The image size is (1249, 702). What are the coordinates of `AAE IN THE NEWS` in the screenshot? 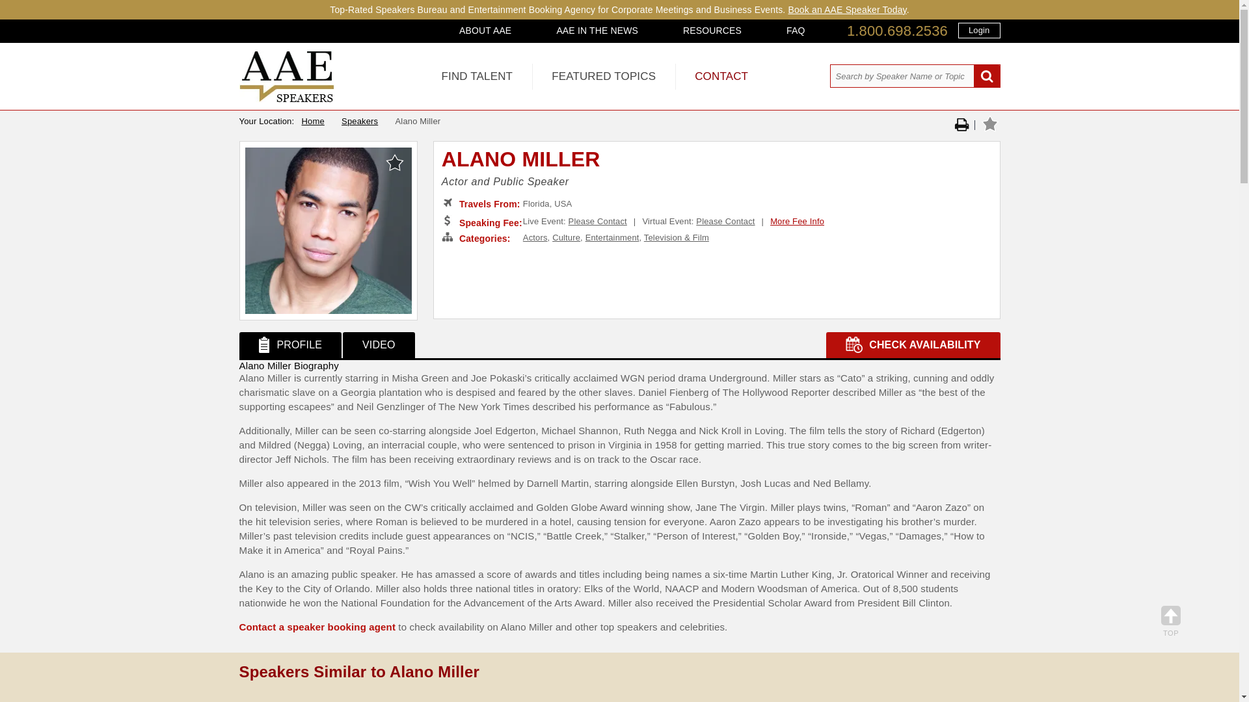 It's located at (597, 30).